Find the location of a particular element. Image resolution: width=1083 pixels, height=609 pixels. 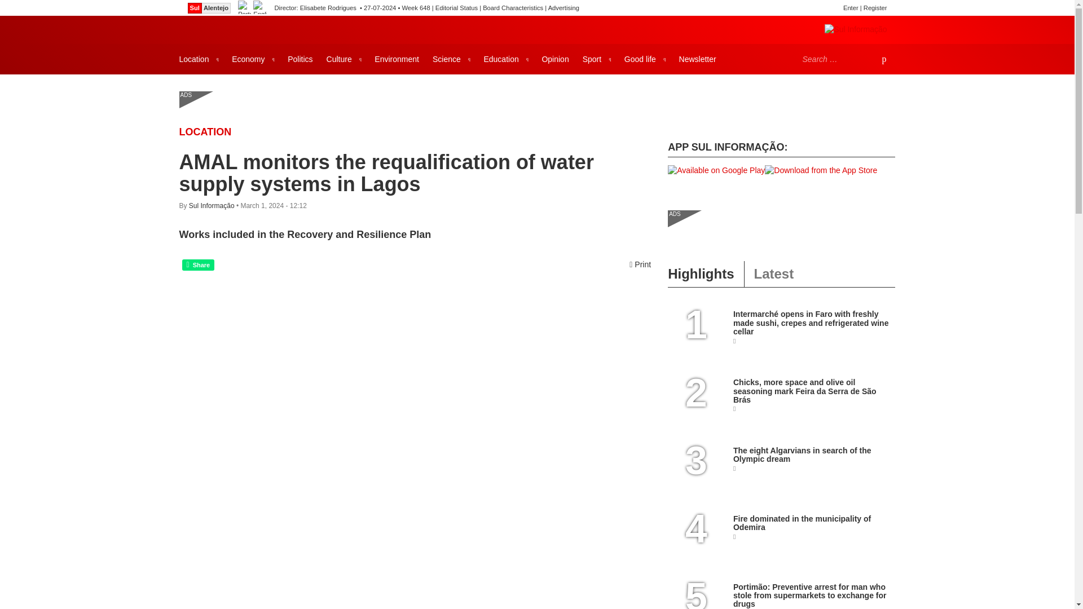

Share on Whatsapp is located at coordinates (198, 265).